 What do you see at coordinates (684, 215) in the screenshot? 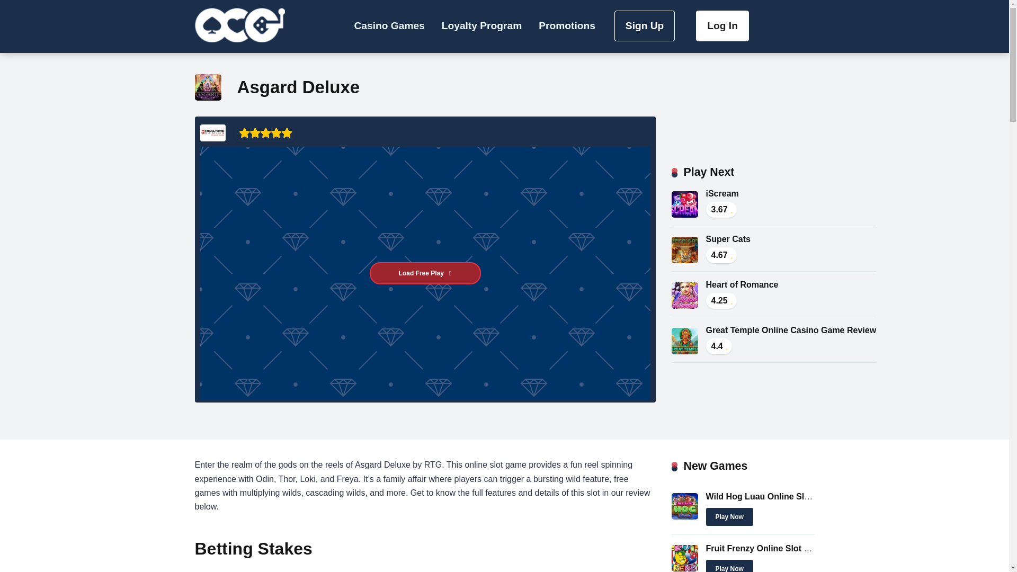
I see `iScream` at bounding box center [684, 215].